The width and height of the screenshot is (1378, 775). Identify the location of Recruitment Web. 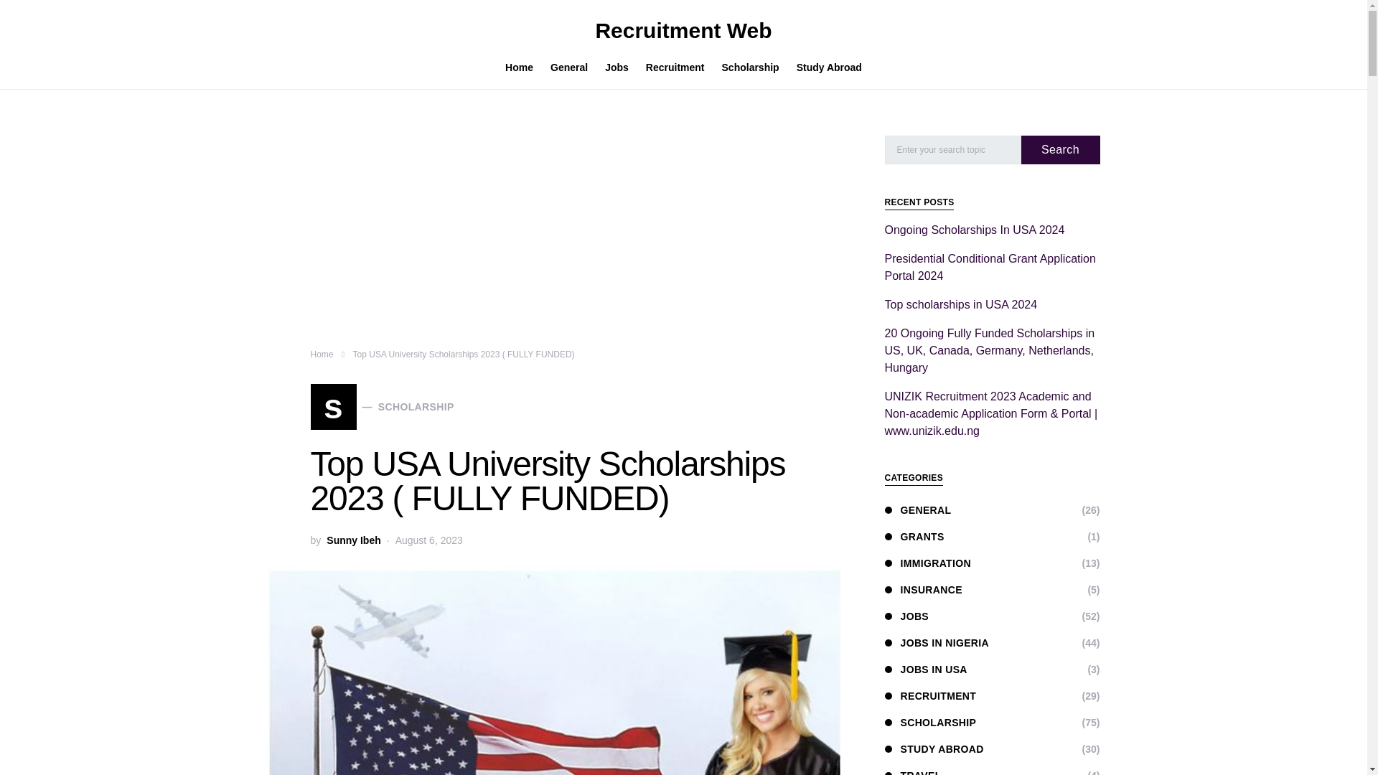
(683, 30).